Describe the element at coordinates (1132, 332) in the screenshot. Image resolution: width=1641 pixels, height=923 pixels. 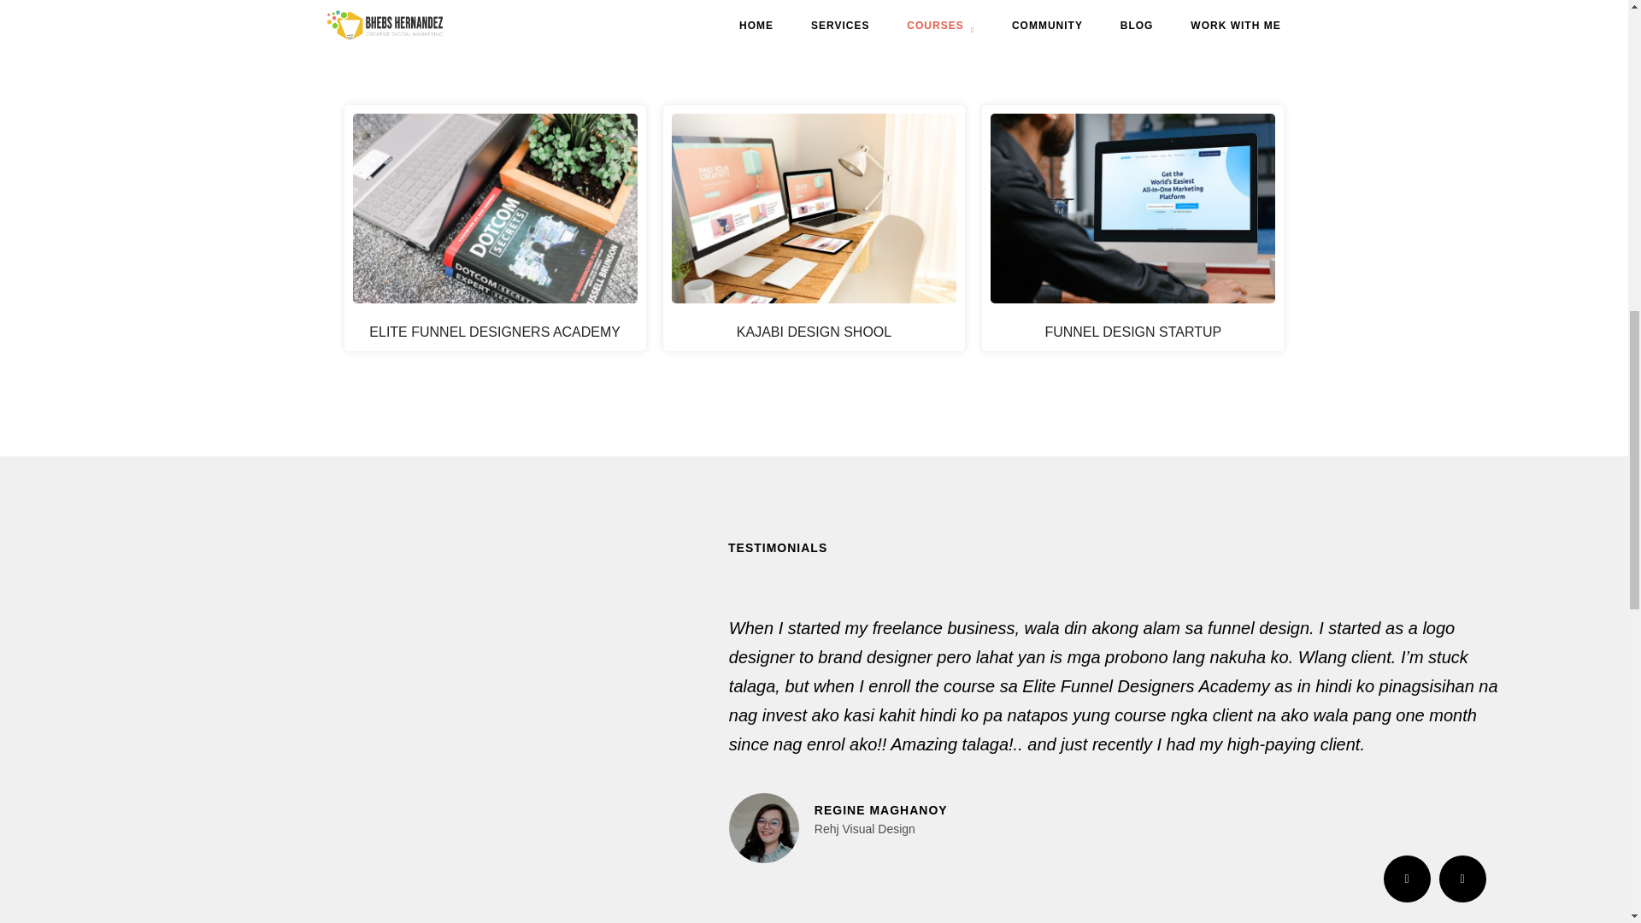
I see `FUNNEL DESIGN STARTUP` at that location.